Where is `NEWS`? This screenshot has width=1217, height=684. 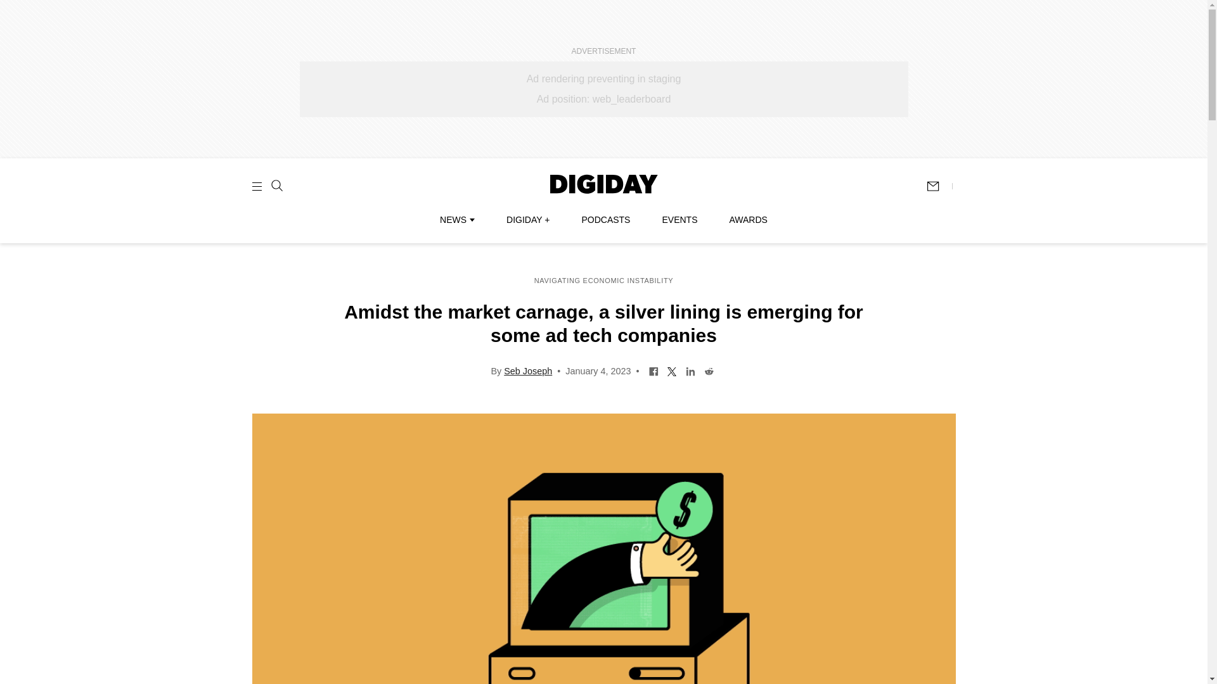 NEWS is located at coordinates (456, 220).